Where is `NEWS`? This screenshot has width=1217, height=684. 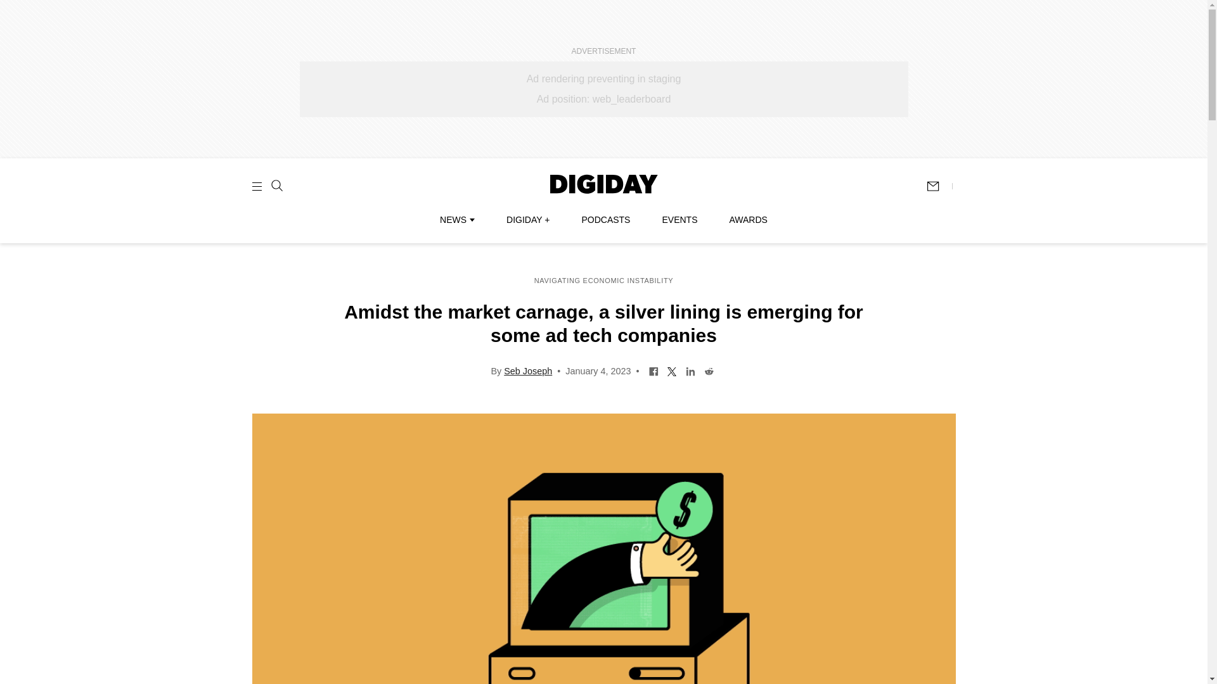 NEWS is located at coordinates (456, 220).